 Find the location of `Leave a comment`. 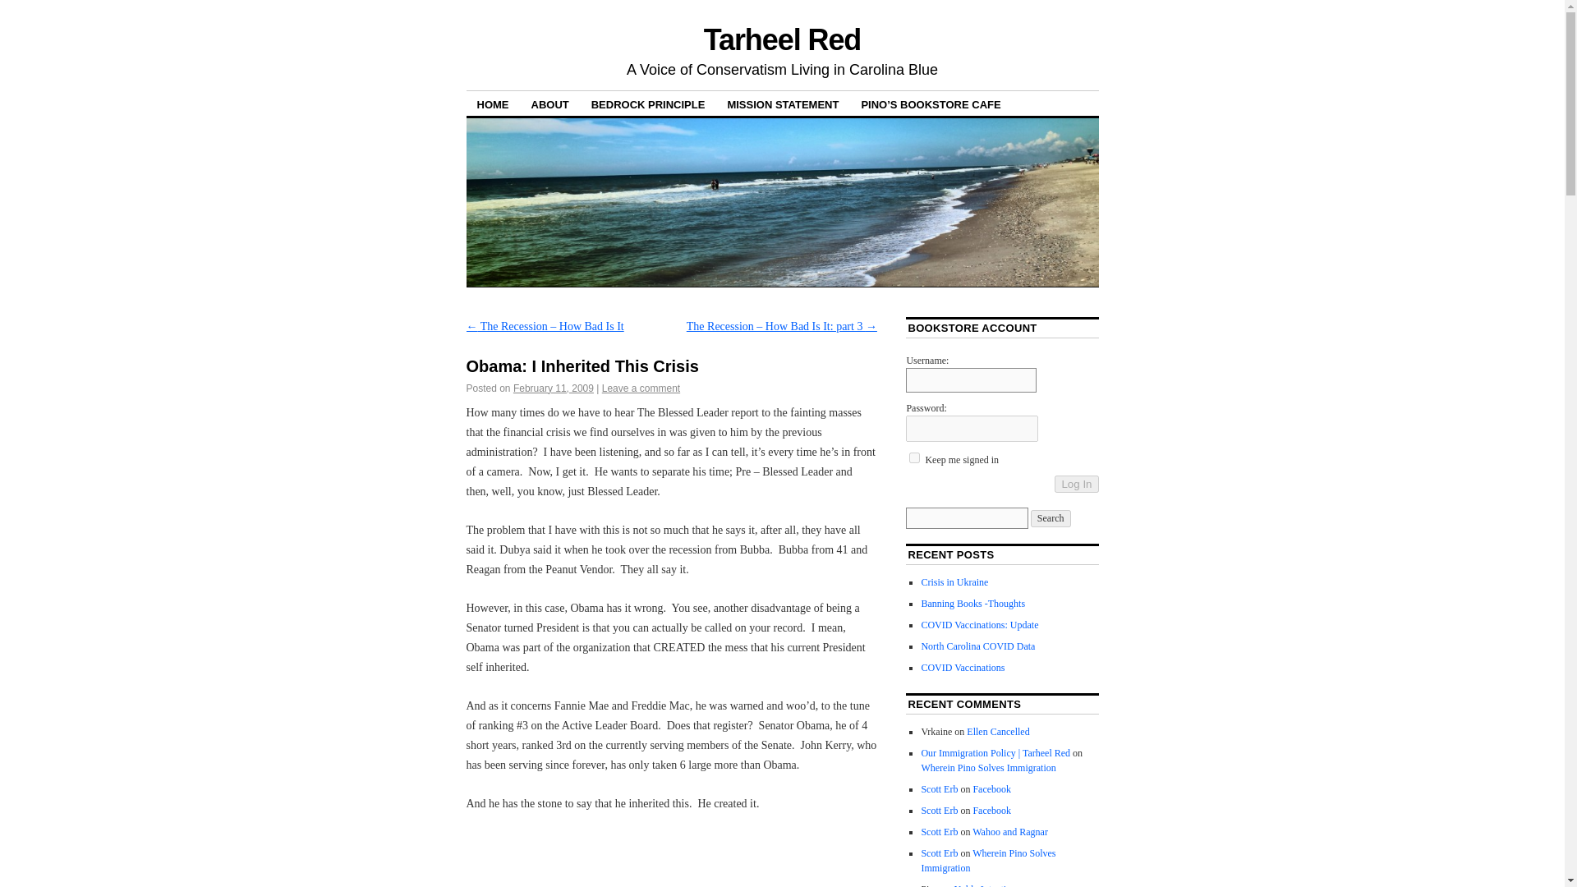

Leave a comment is located at coordinates (641, 388).